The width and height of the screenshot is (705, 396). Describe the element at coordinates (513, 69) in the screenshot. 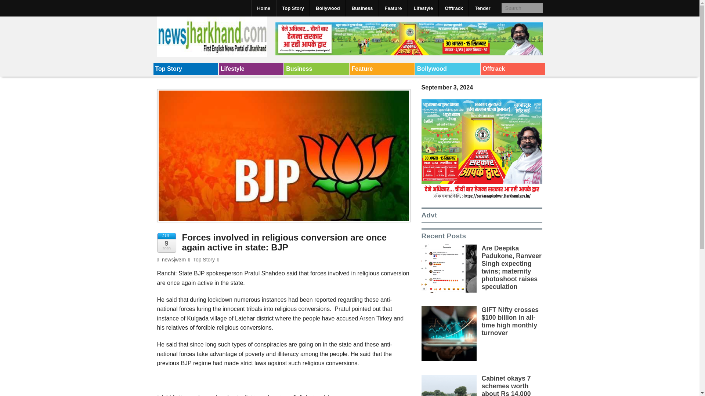

I see `Offtrack` at that location.